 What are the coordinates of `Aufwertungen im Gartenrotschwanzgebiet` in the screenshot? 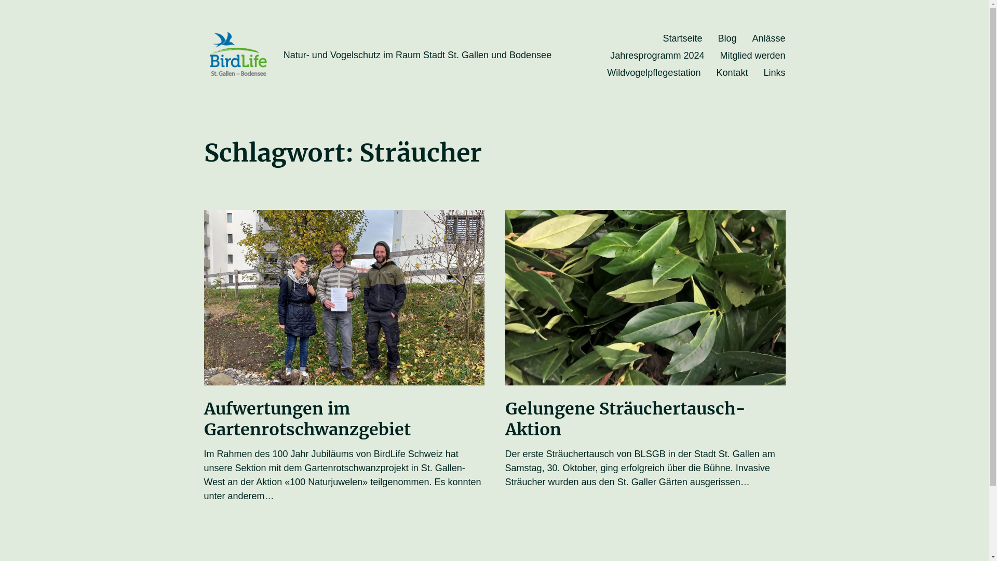 It's located at (307, 419).